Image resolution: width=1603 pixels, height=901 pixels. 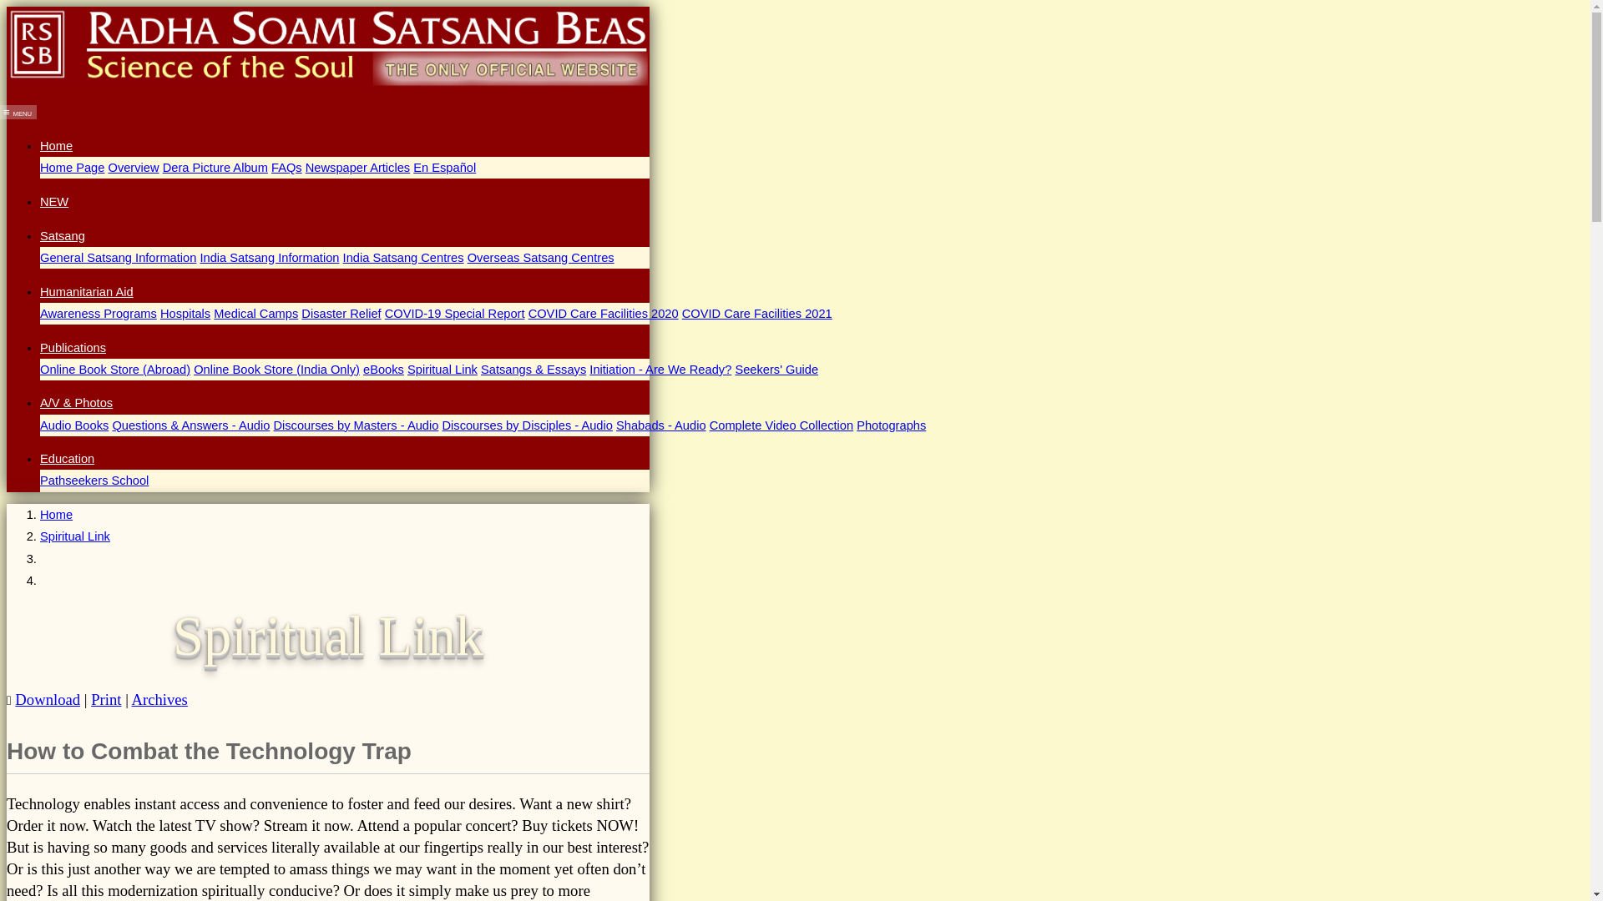 I want to click on Disaster Relief, so click(x=341, y=314).